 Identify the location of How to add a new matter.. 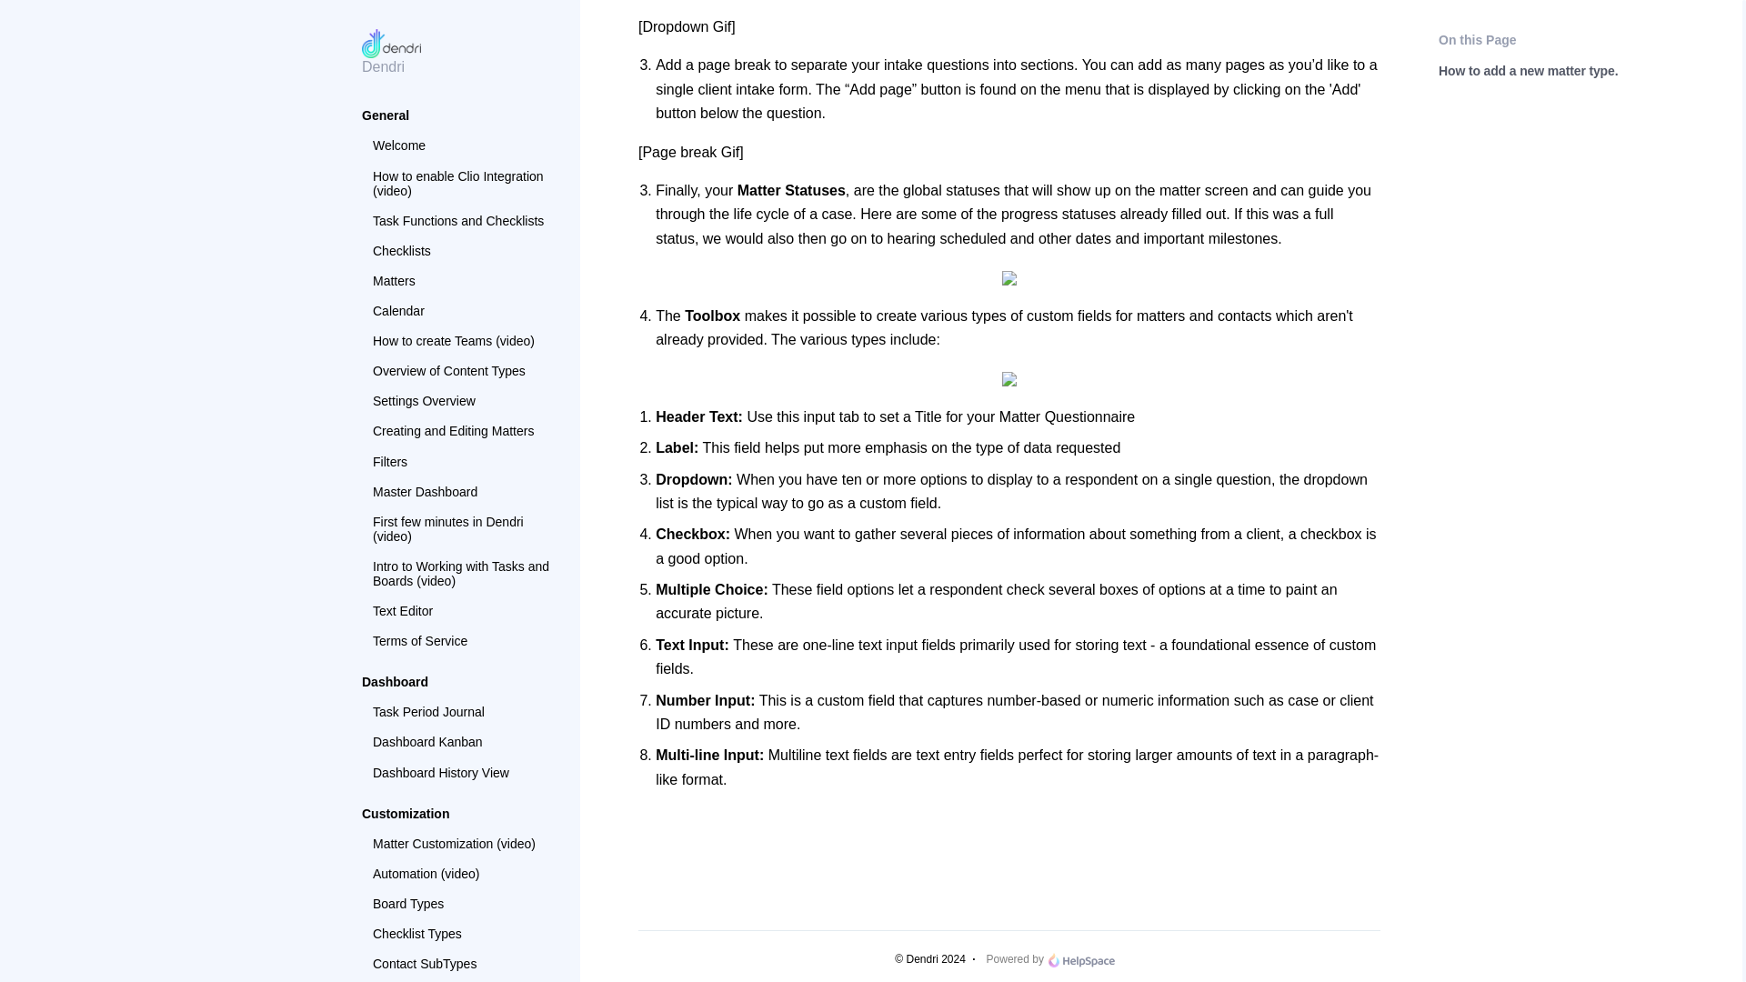
(462, 189).